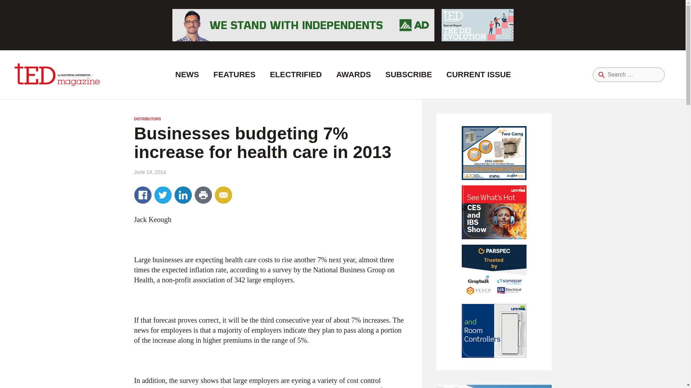 This screenshot has width=691, height=388. Describe the element at coordinates (187, 75) in the screenshot. I see `NEWS` at that location.